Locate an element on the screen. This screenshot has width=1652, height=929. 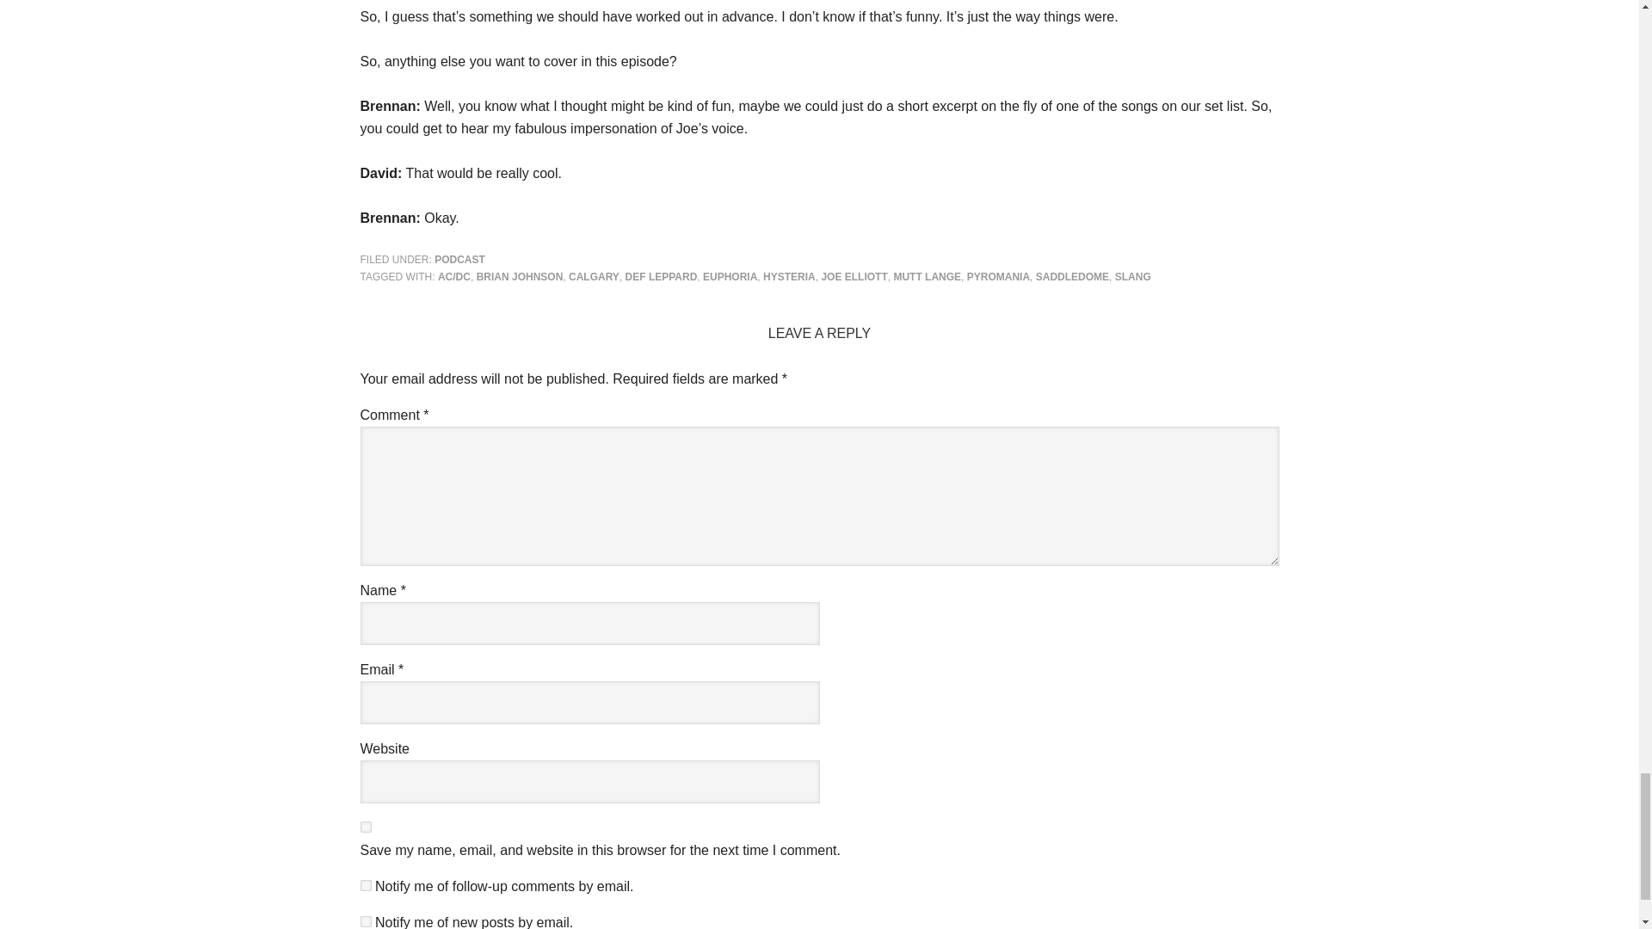
yes is located at coordinates (365, 826).